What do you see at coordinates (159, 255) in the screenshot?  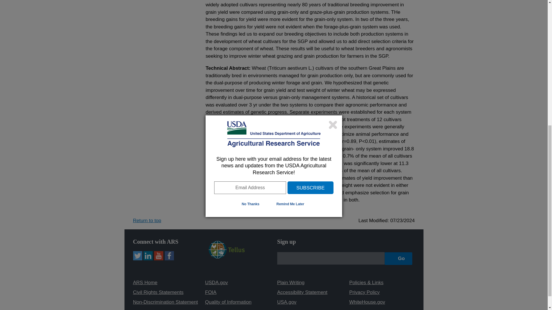 I see `Youtube` at bounding box center [159, 255].